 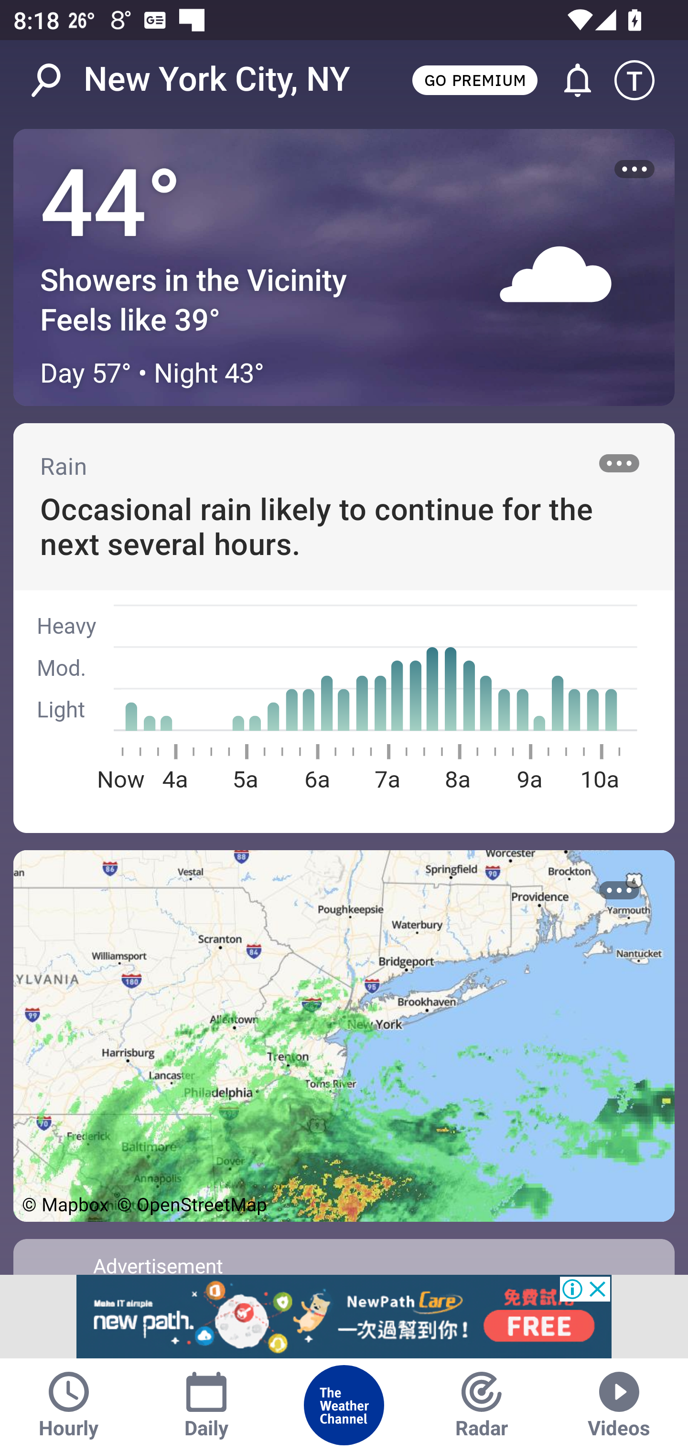 What do you see at coordinates (619, 890) in the screenshot?
I see `More options` at bounding box center [619, 890].